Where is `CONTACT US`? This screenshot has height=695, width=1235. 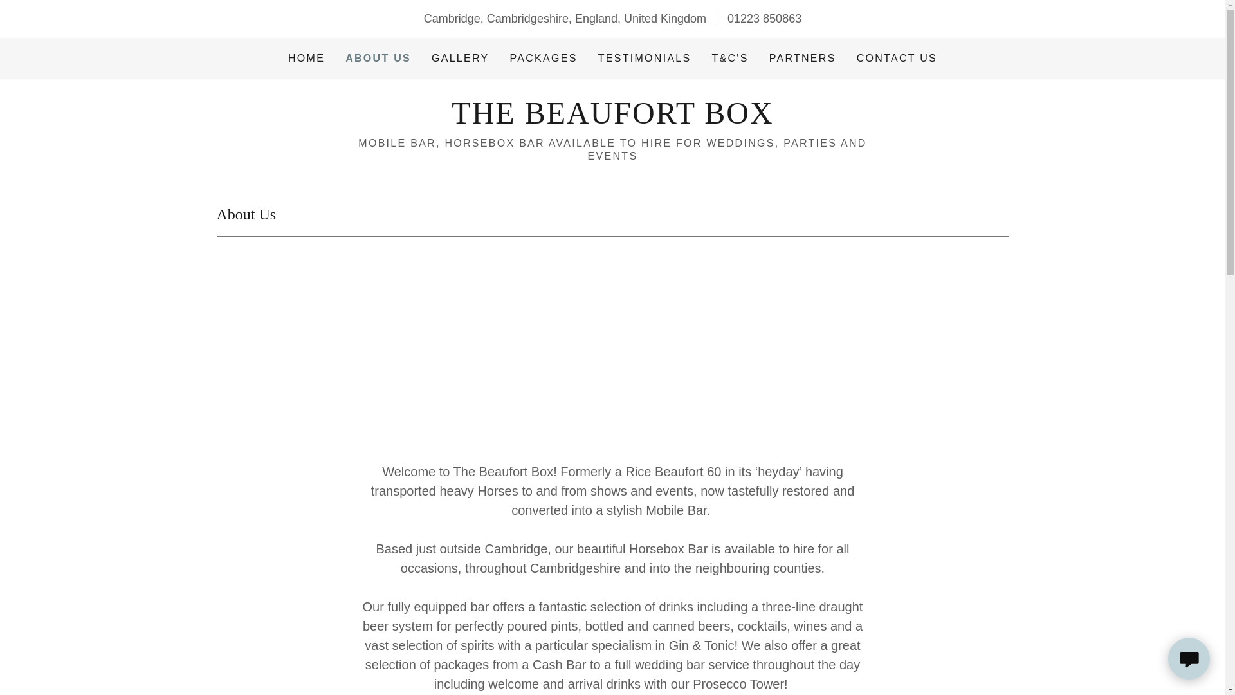
CONTACT US is located at coordinates (897, 59).